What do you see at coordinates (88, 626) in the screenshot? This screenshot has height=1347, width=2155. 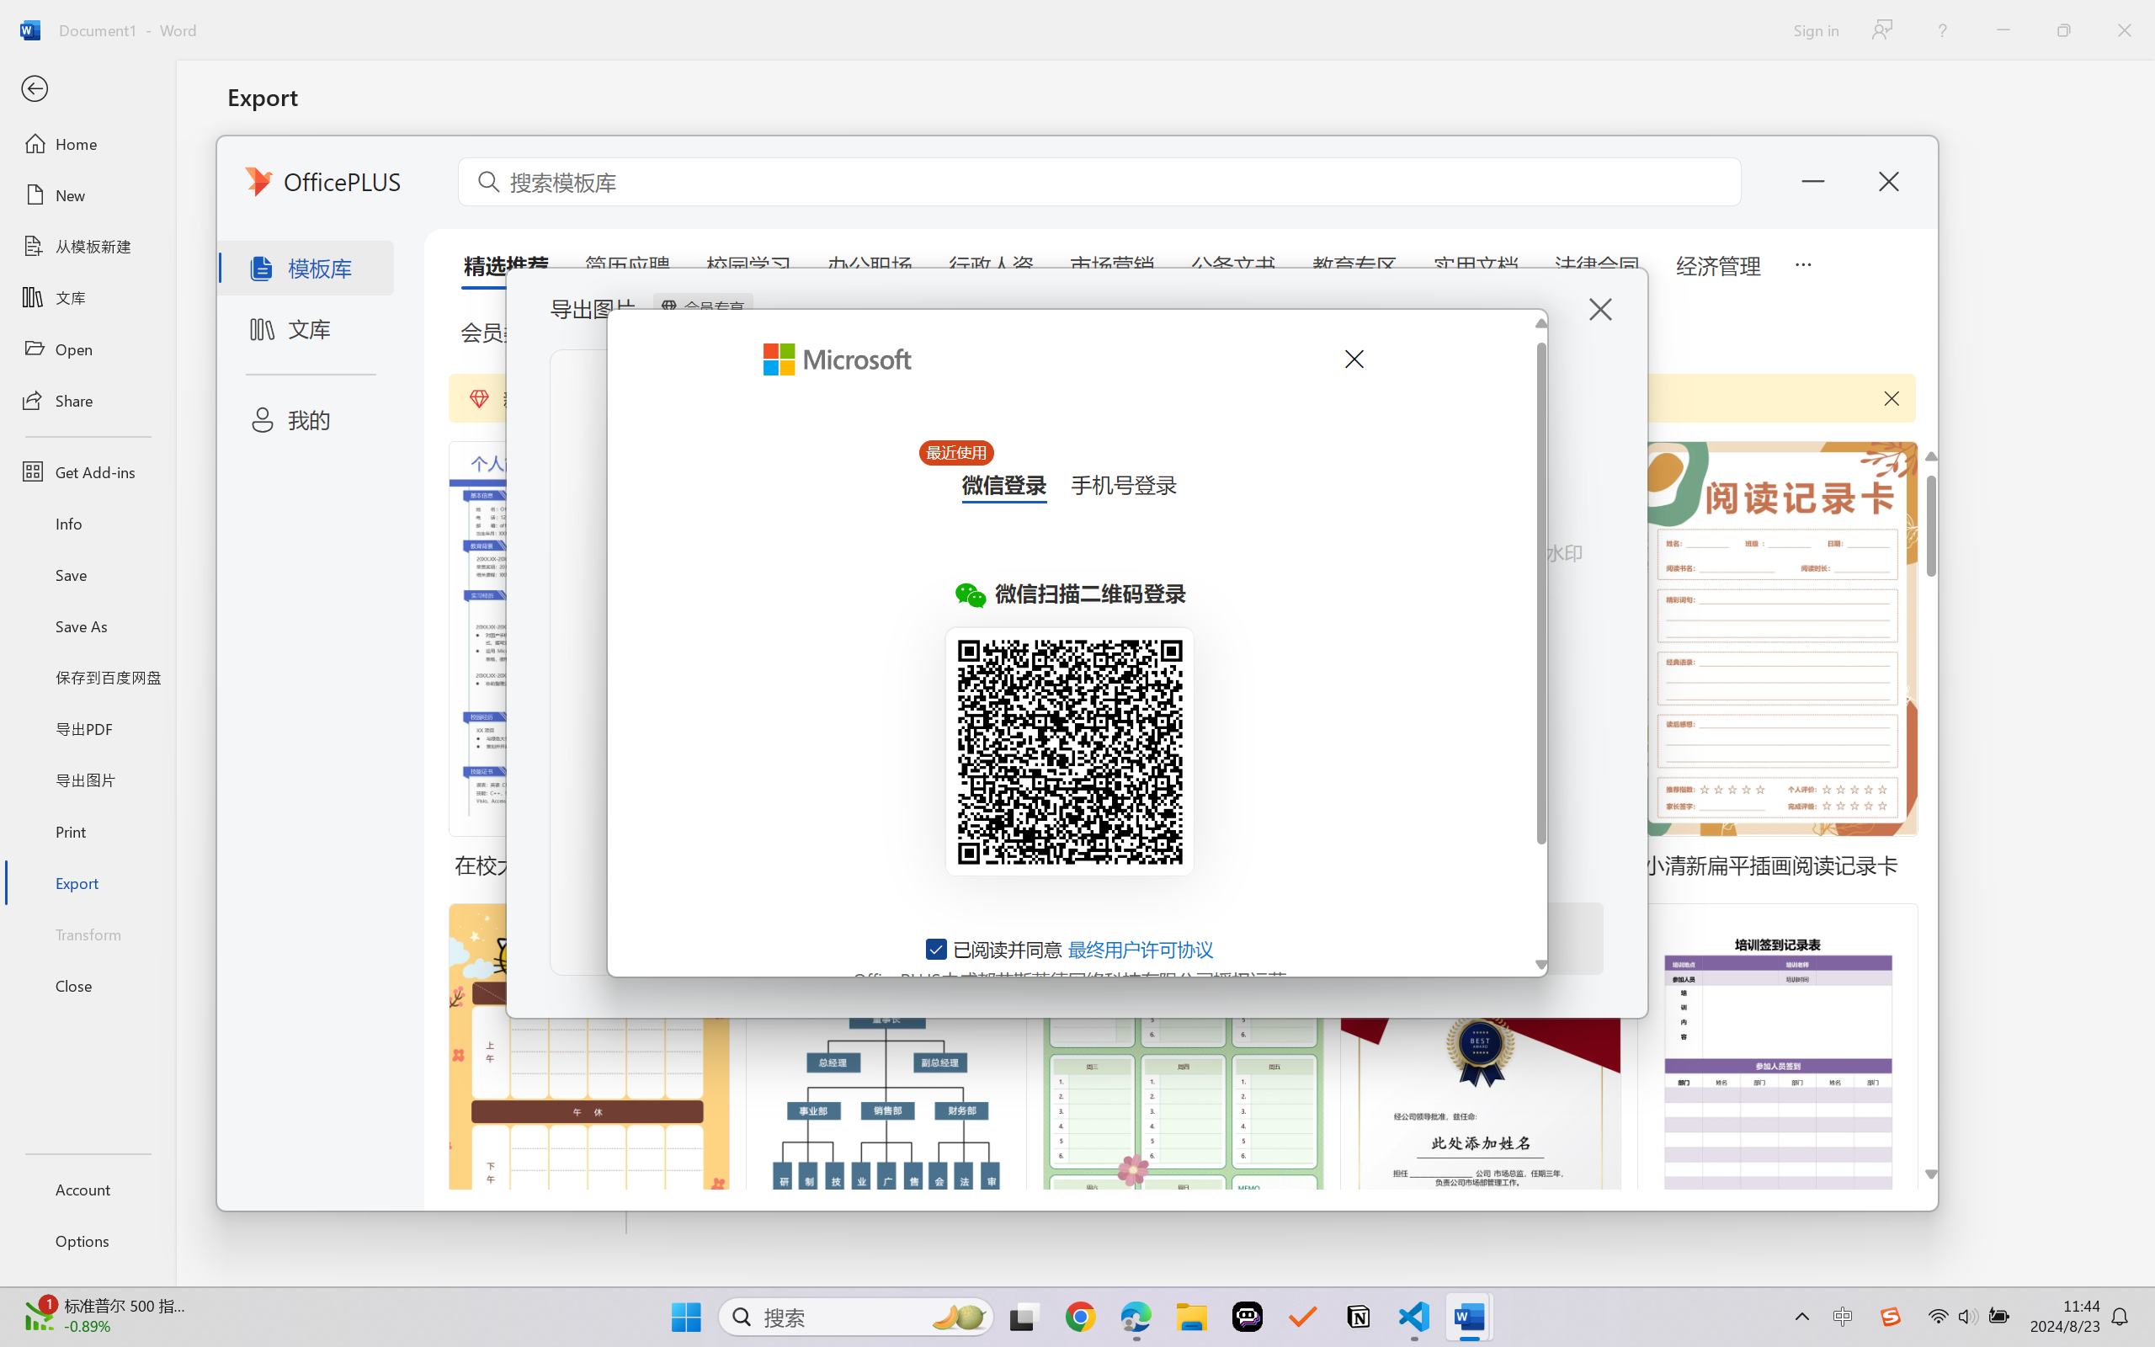 I see `Save As` at bounding box center [88, 626].